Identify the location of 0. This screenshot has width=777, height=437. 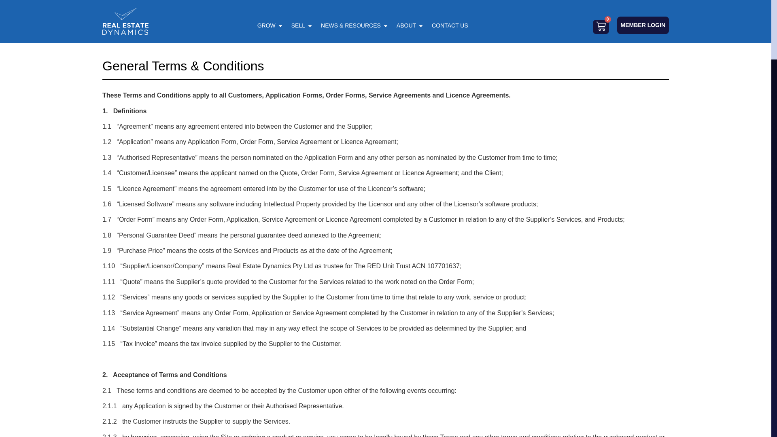
(601, 27).